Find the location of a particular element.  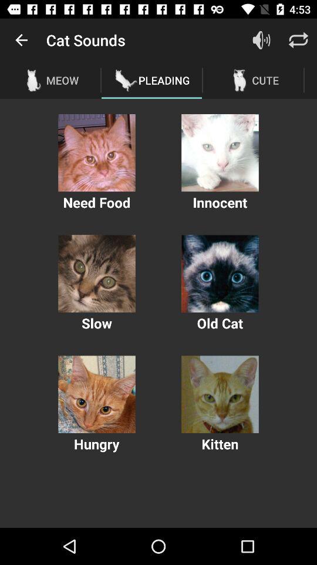

launch the item above cute icon is located at coordinates (298, 40).